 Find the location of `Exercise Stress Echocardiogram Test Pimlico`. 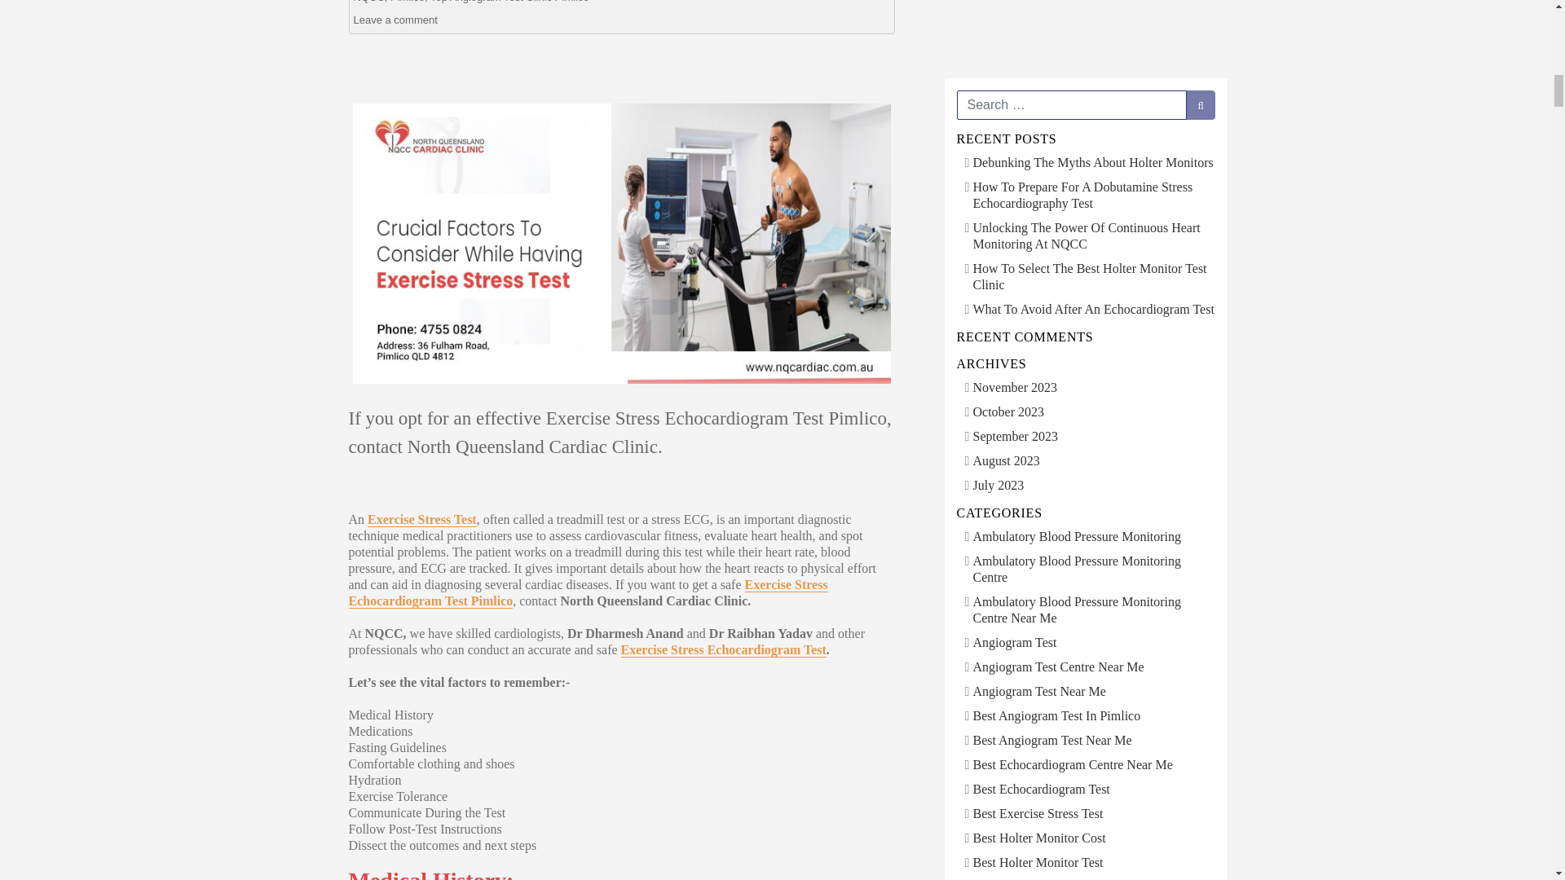

Exercise Stress Echocardiogram Test Pimlico is located at coordinates (589, 592).